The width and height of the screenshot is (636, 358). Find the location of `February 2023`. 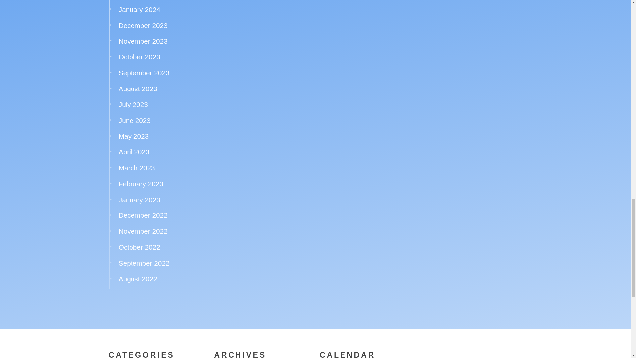

February 2023 is located at coordinates (141, 184).